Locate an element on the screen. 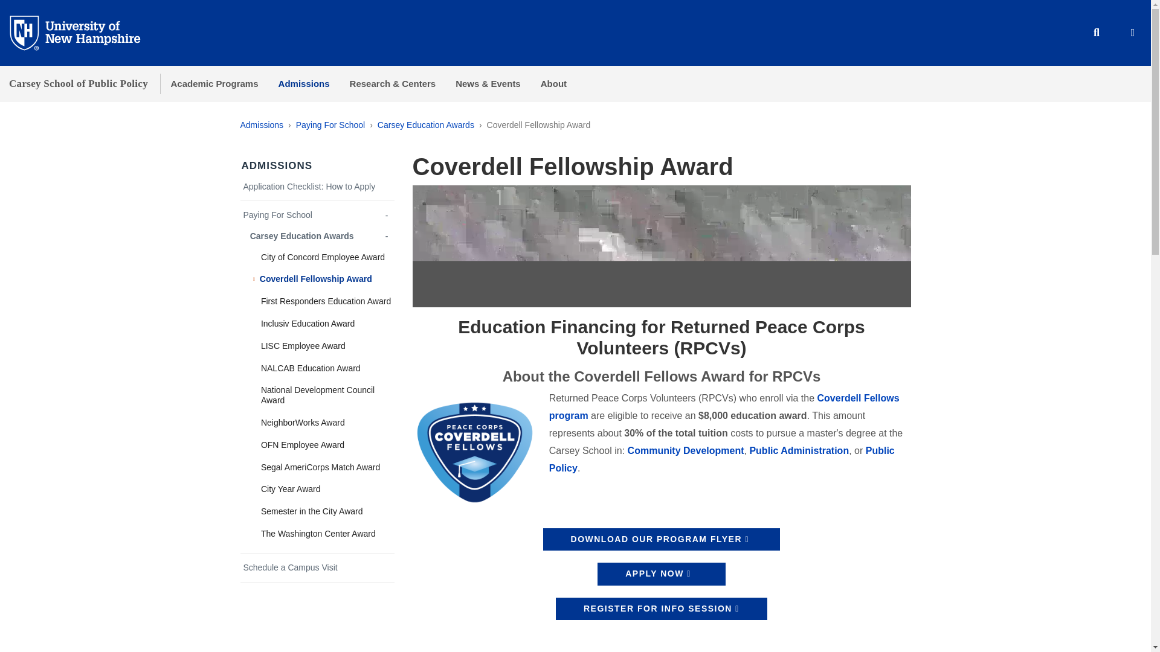 The height and width of the screenshot is (652, 1160). University of New Hampshire is located at coordinates (85, 32).